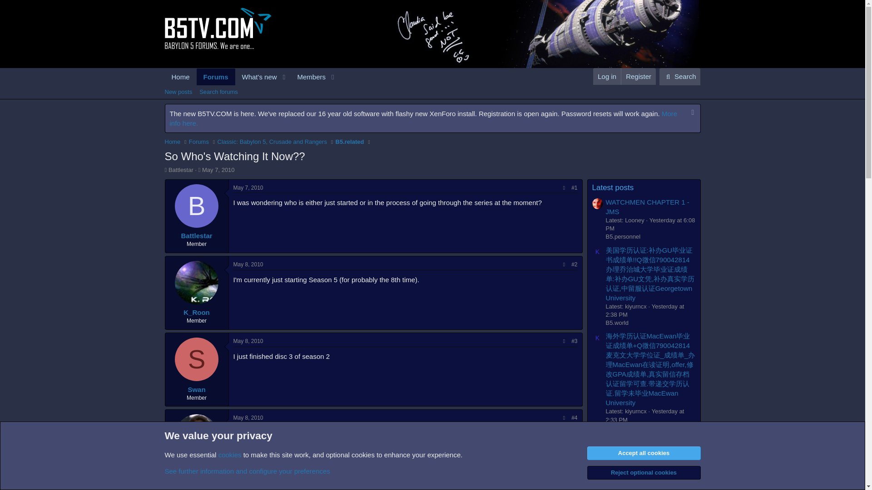 Image resolution: width=872 pixels, height=490 pixels. I want to click on May 7, 2010 at 4:49 PM, so click(218, 170).